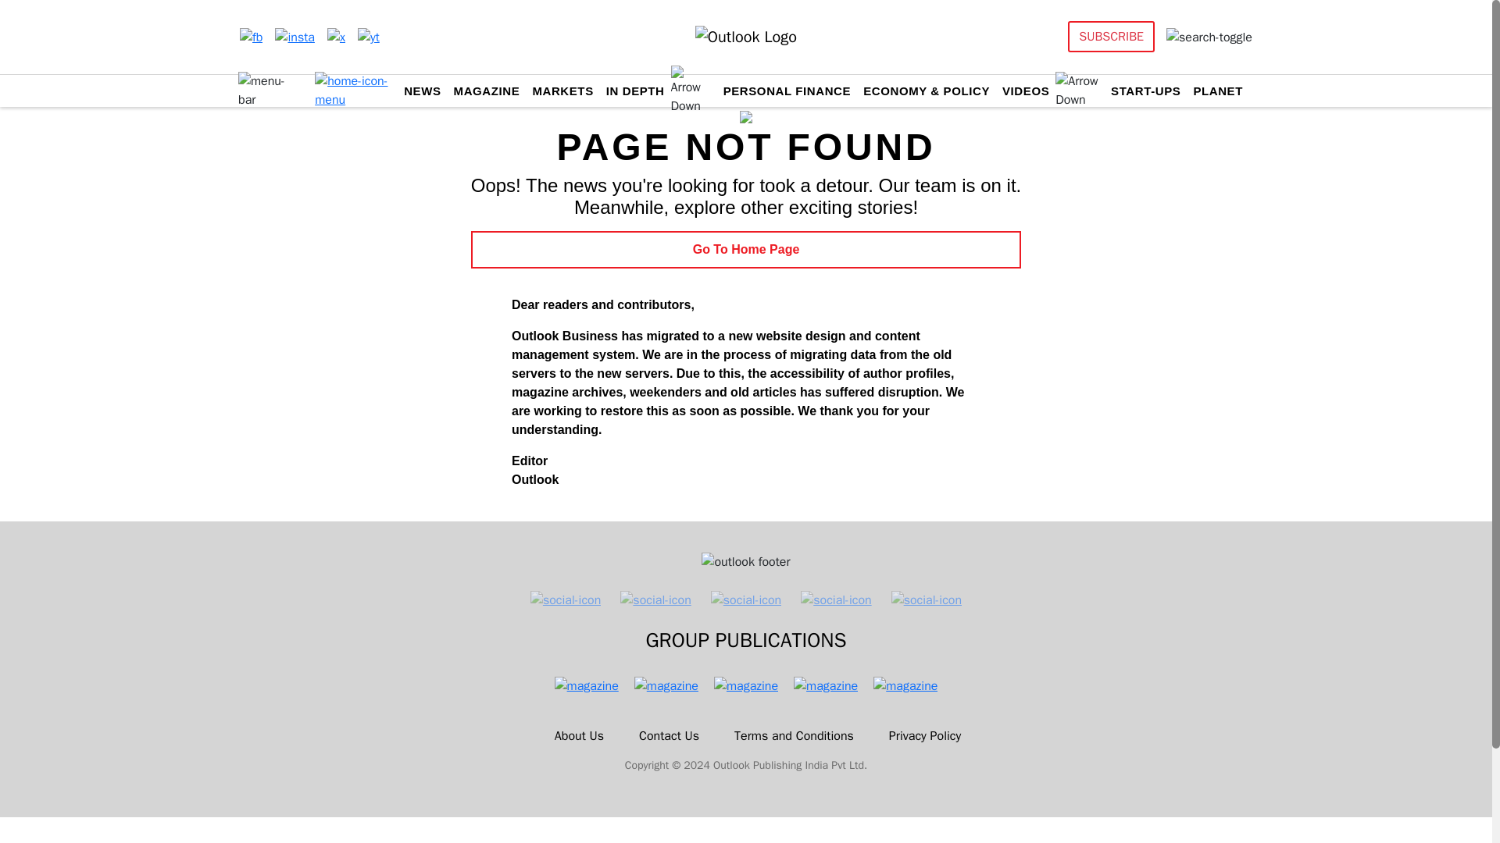  Describe the element at coordinates (1145, 91) in the screenshot. I see `START-UPS` at that location.